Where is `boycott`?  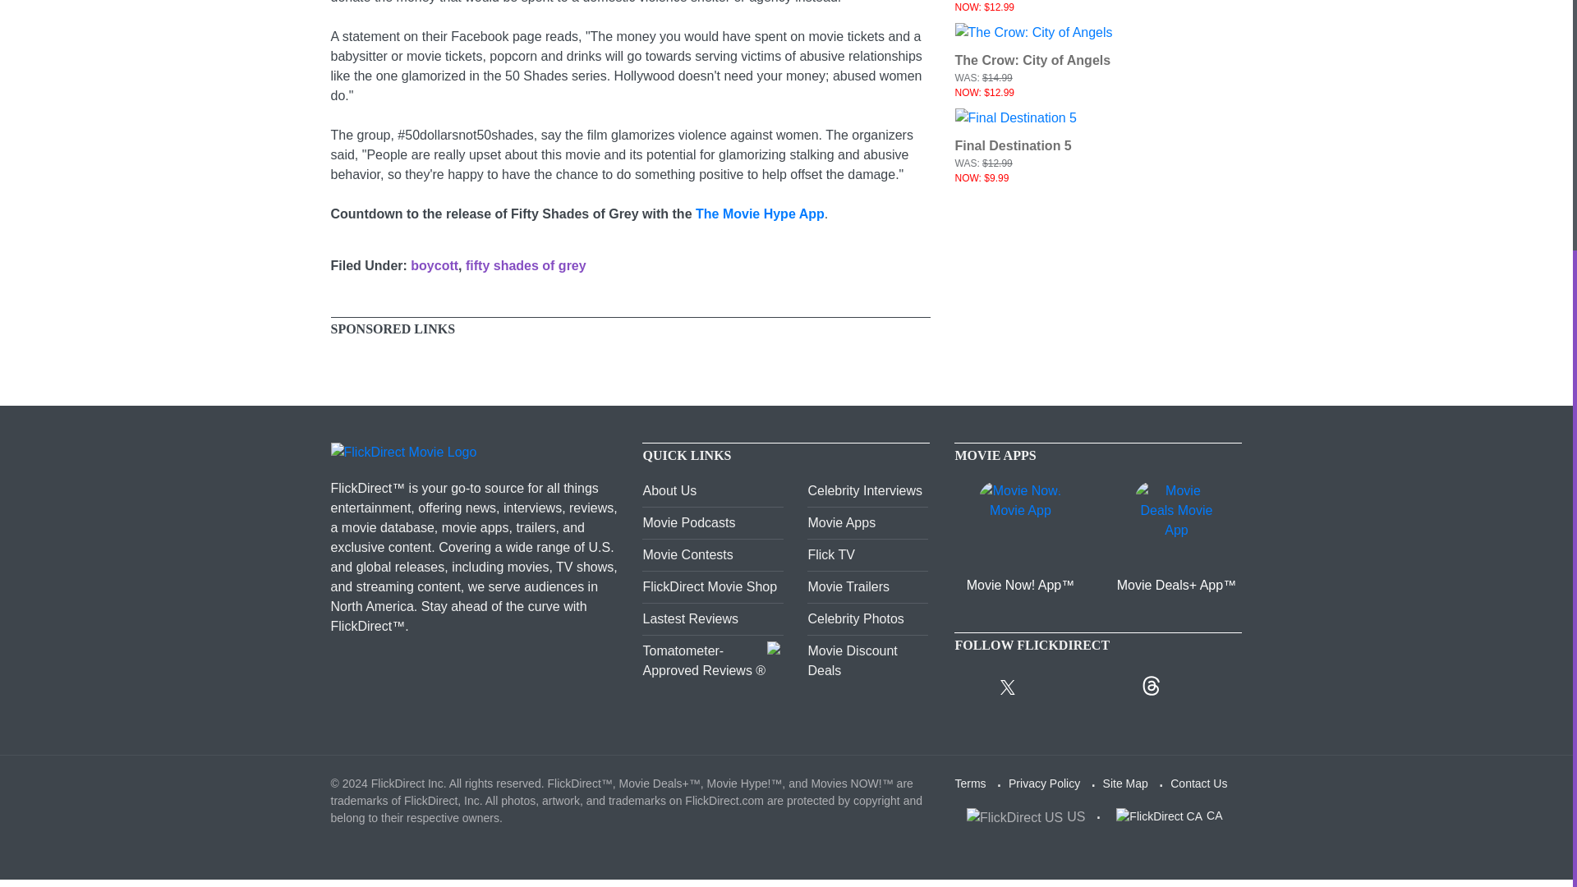 boycott is located at coordinates (434, 265).